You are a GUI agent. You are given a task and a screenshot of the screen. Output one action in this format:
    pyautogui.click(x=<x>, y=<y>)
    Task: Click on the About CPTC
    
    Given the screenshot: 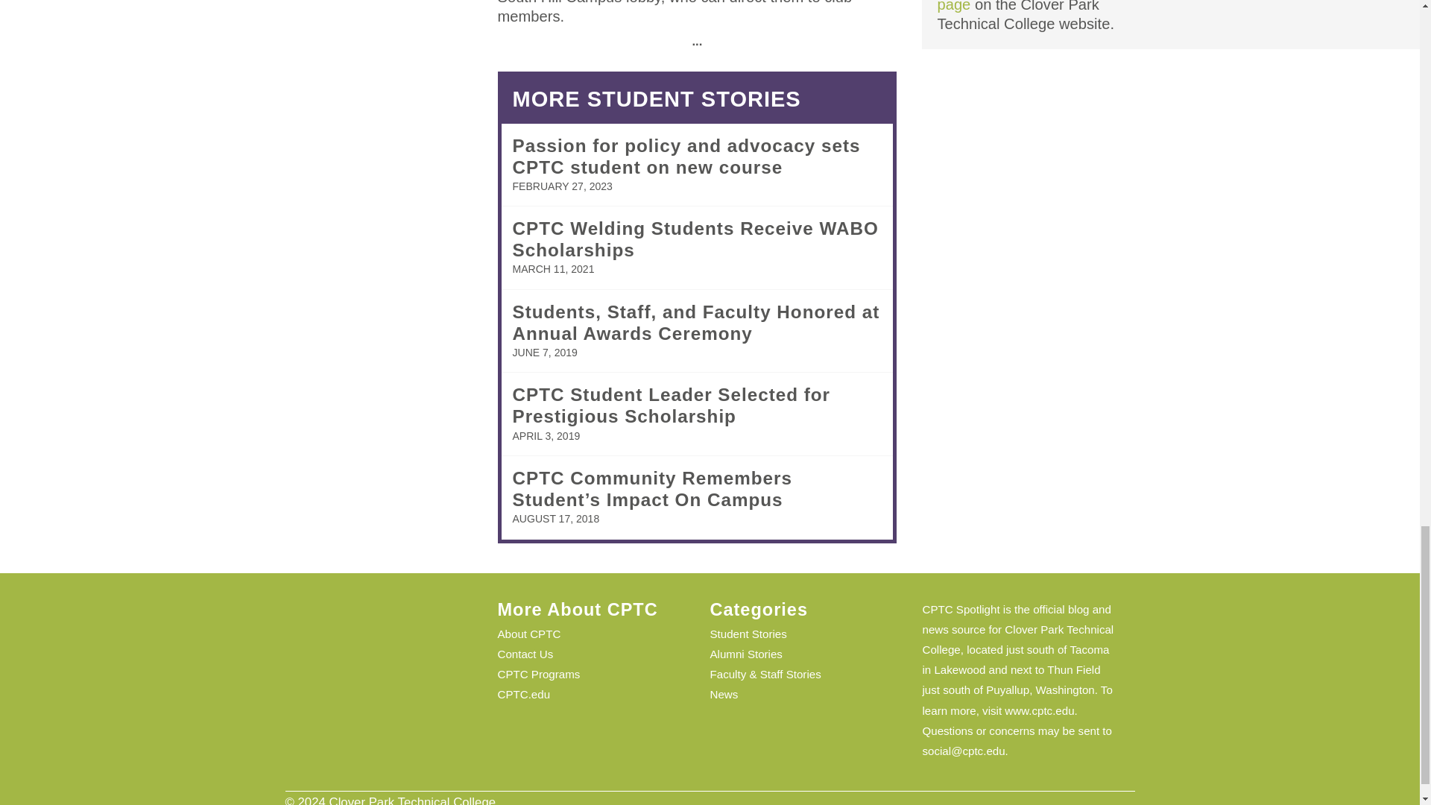 What is the action you would take?
    pyautogui.click(x=529, y=634)
    